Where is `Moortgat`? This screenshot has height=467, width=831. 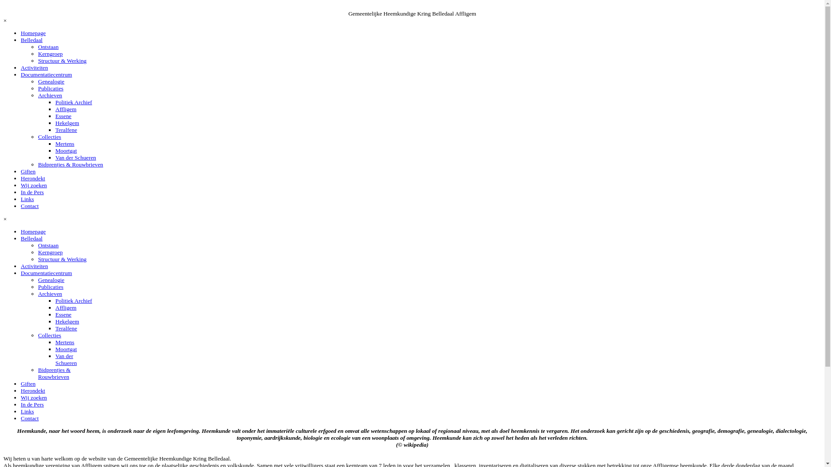 Moortgat is located at coordinates (66, 349).